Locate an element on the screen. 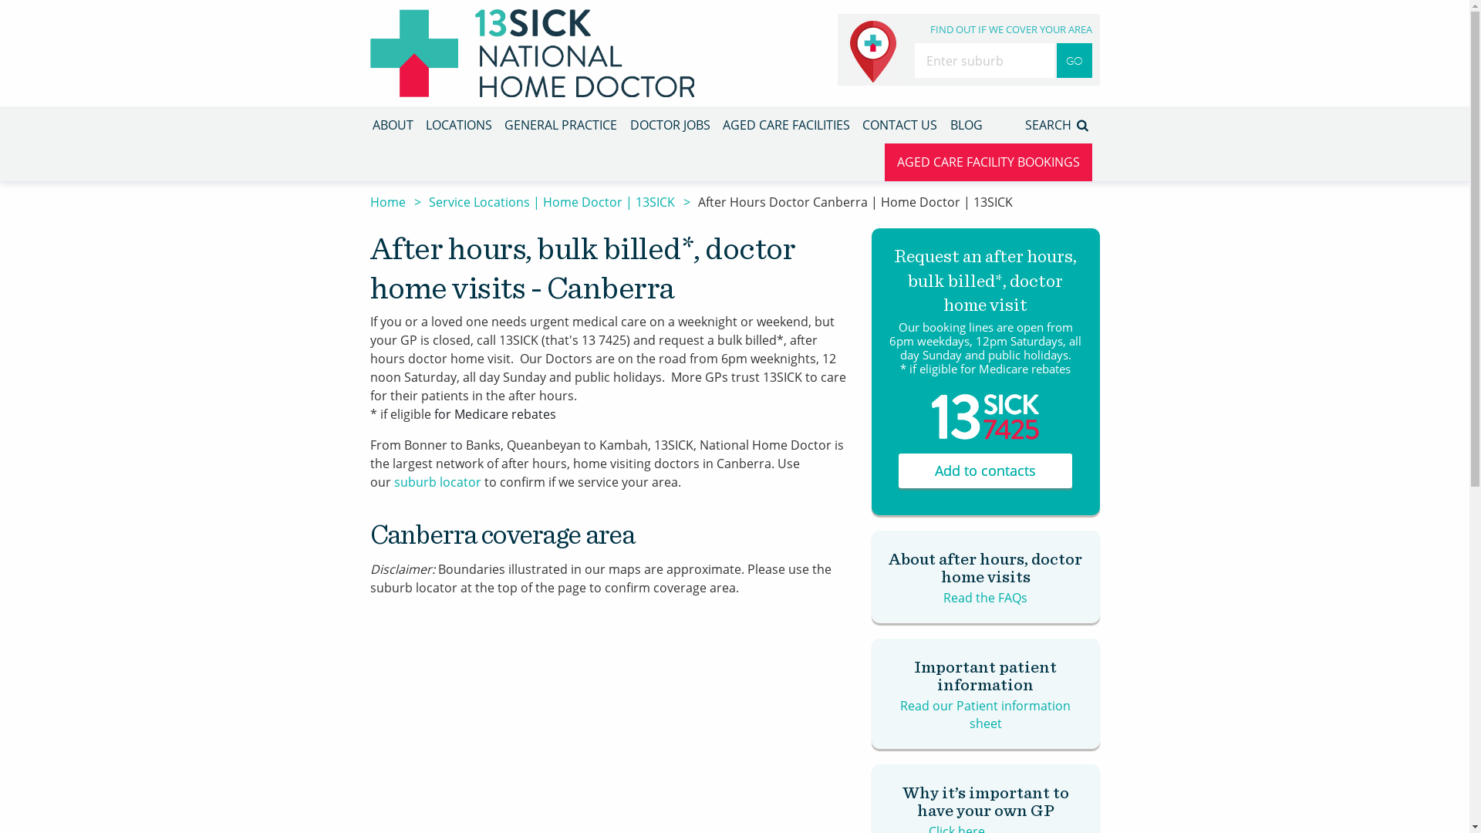  DOCTOR JOBS is located at coordinates (670, 125).